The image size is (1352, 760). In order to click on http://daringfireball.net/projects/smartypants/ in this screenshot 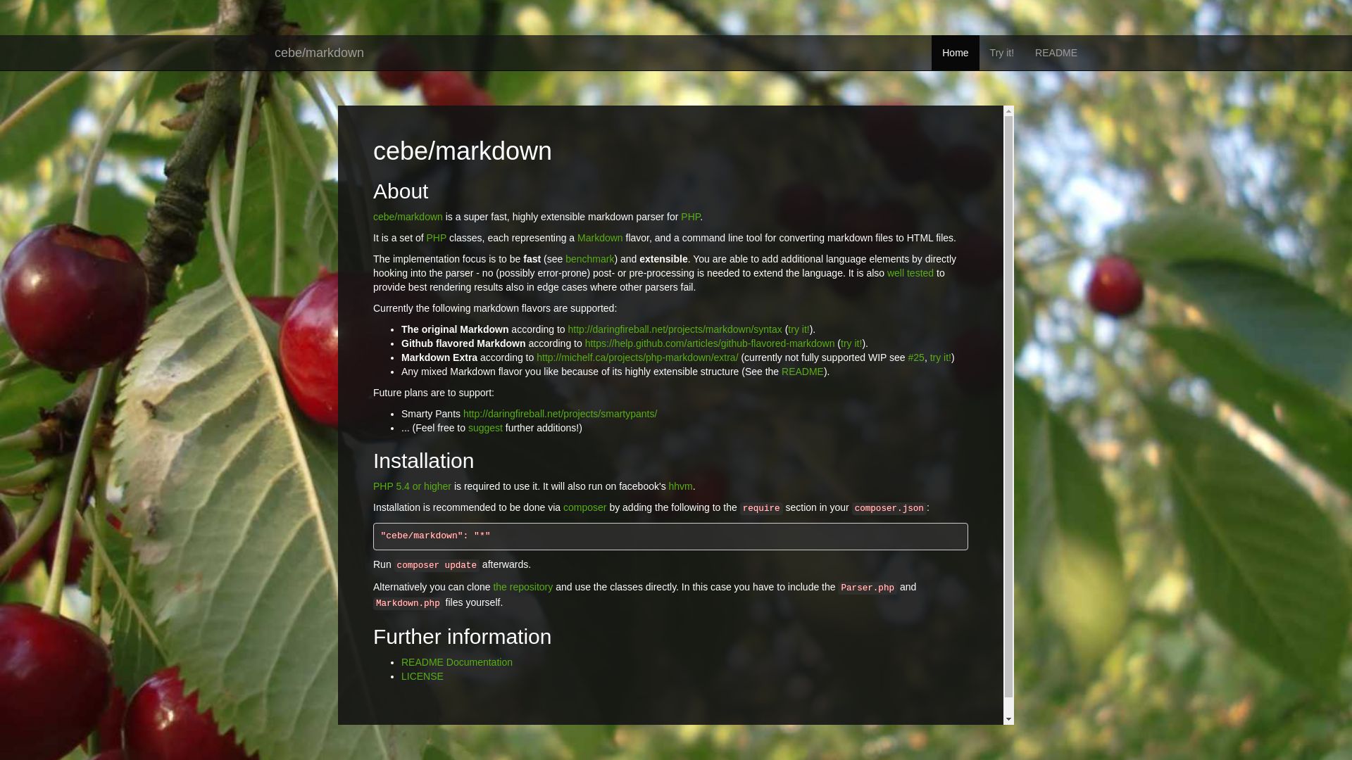, I will do `click(561, 414)`.